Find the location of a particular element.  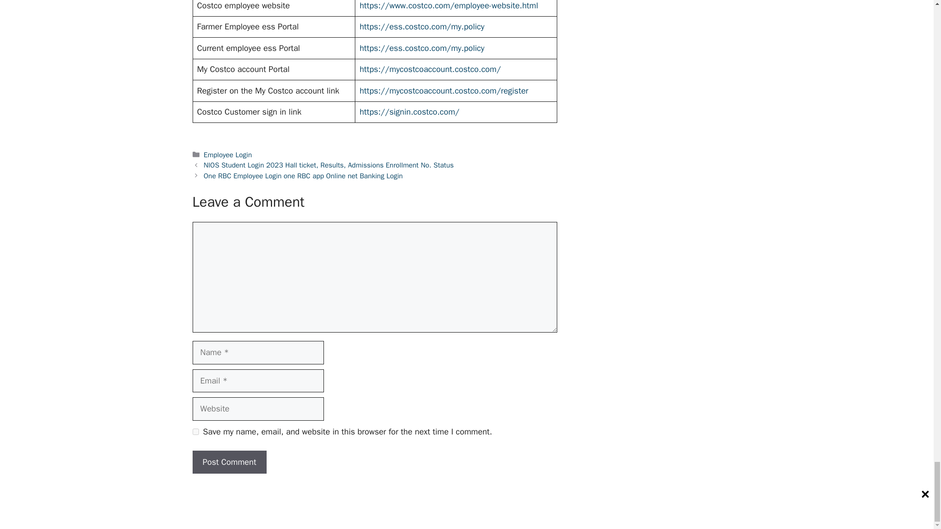

yes is located at coordinates (195, 431).